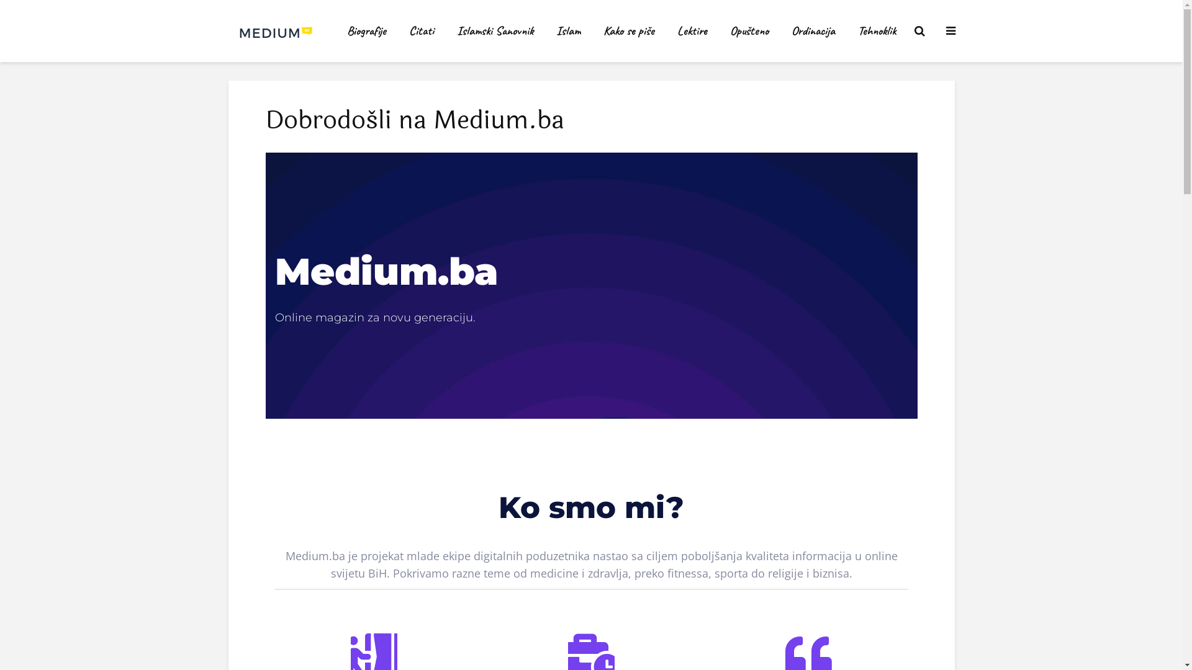 The width and height of the screenshot is (1192, 670). I want to click on Islamski Sanovnik, so click(494, 31).